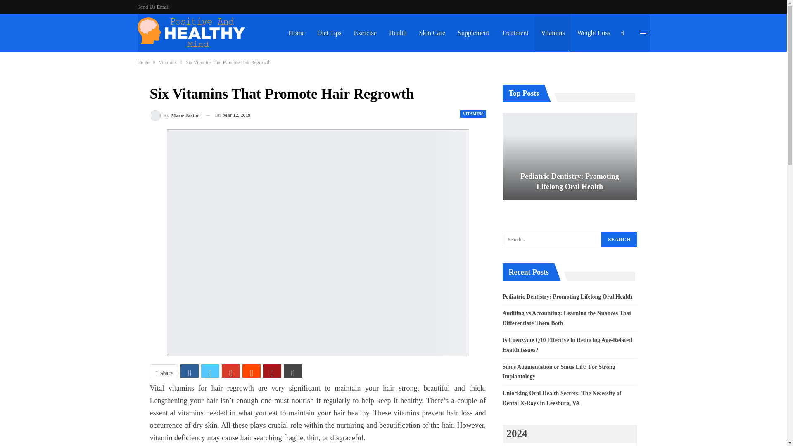 This screenshot has width=793, height=446. What do you see at coordinates (473, 33) in the screenshot?
I see `Supplement` at bounding box center [473, 33].